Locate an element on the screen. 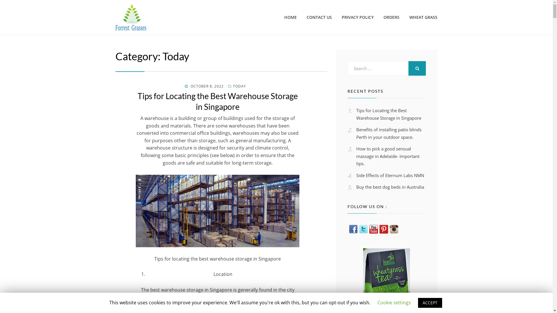 Image resolution: width=557 pixels, height=313 pixels. ORDERS is located at coordinates (391, 17).